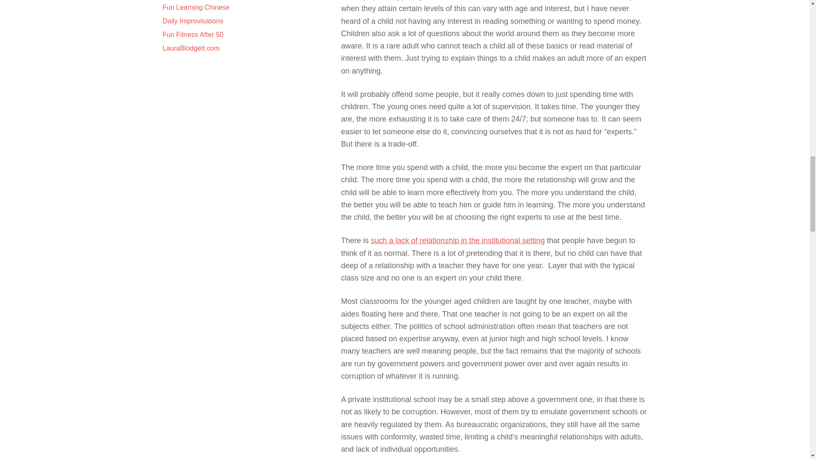  What do you see at coordinates (195, 7) in the screenshot?
I see `Fun Learning Chinese` at bounding box center [195, 7].